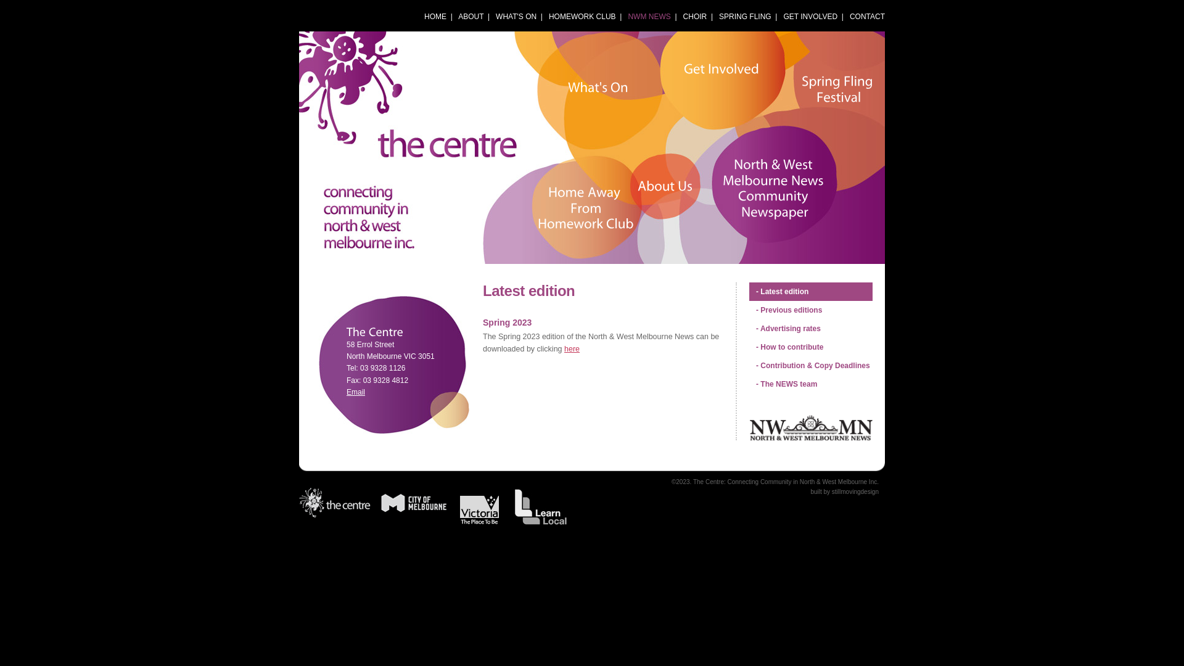  What do you see at coordinates (480, 509) in the screenshot?
I see `Victoria` at bounding box center [480, 509].